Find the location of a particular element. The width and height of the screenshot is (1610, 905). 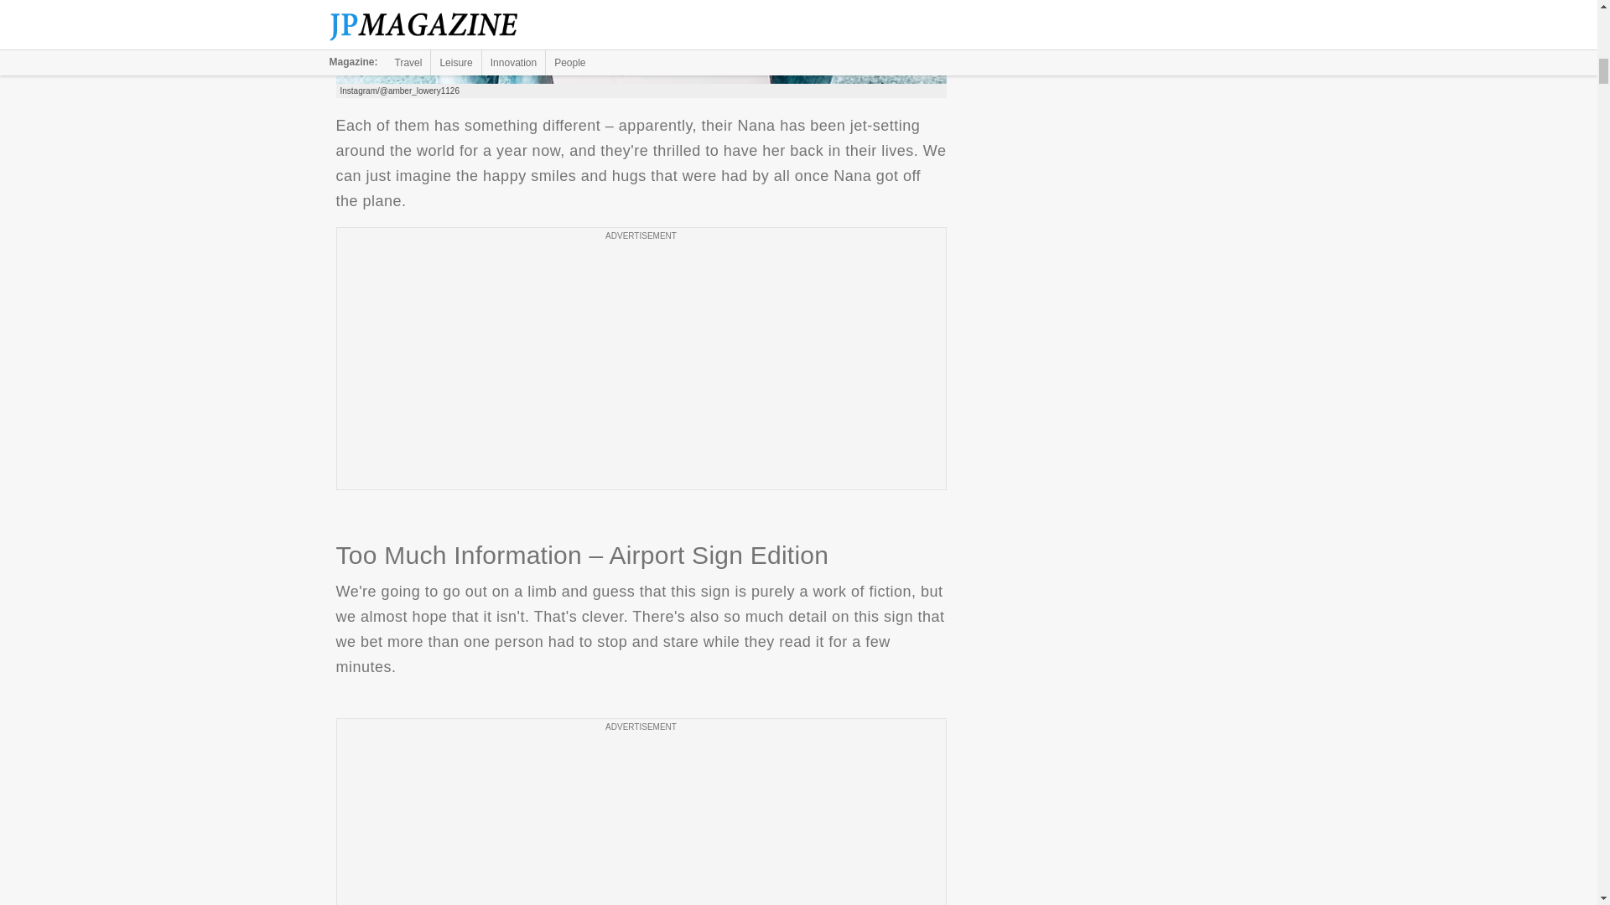

Kids Need Their Grandma is located at coordinates (641, 42).